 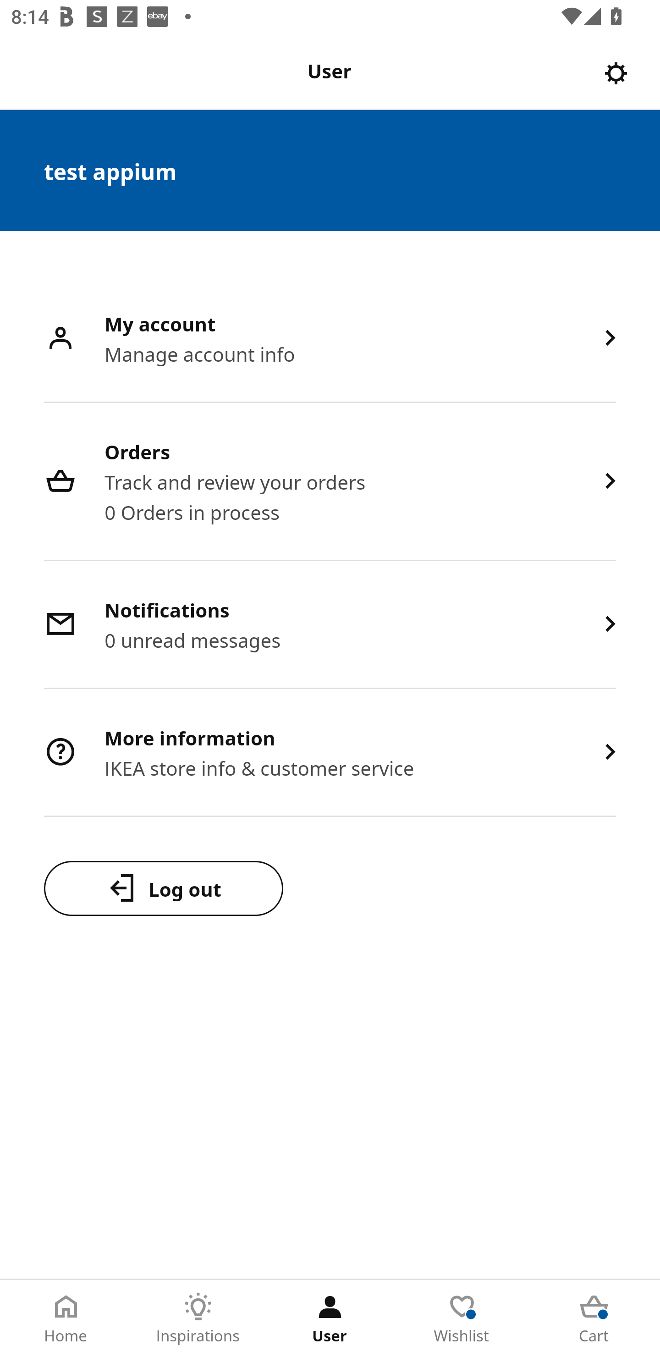 I want to click on User
Tab 3 of 5, so click(x=330, y=1318).